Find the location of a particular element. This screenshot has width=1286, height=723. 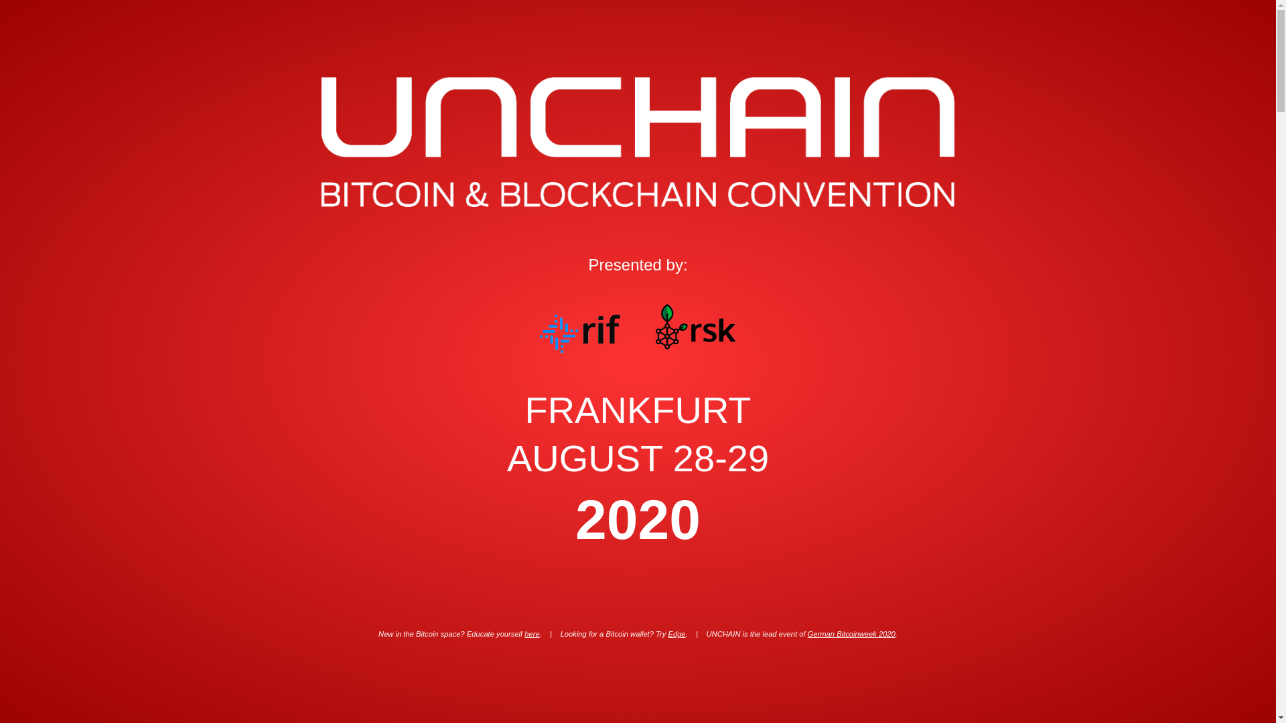

German Bitcoinweek 2020 is located at coordinates (851, 633).